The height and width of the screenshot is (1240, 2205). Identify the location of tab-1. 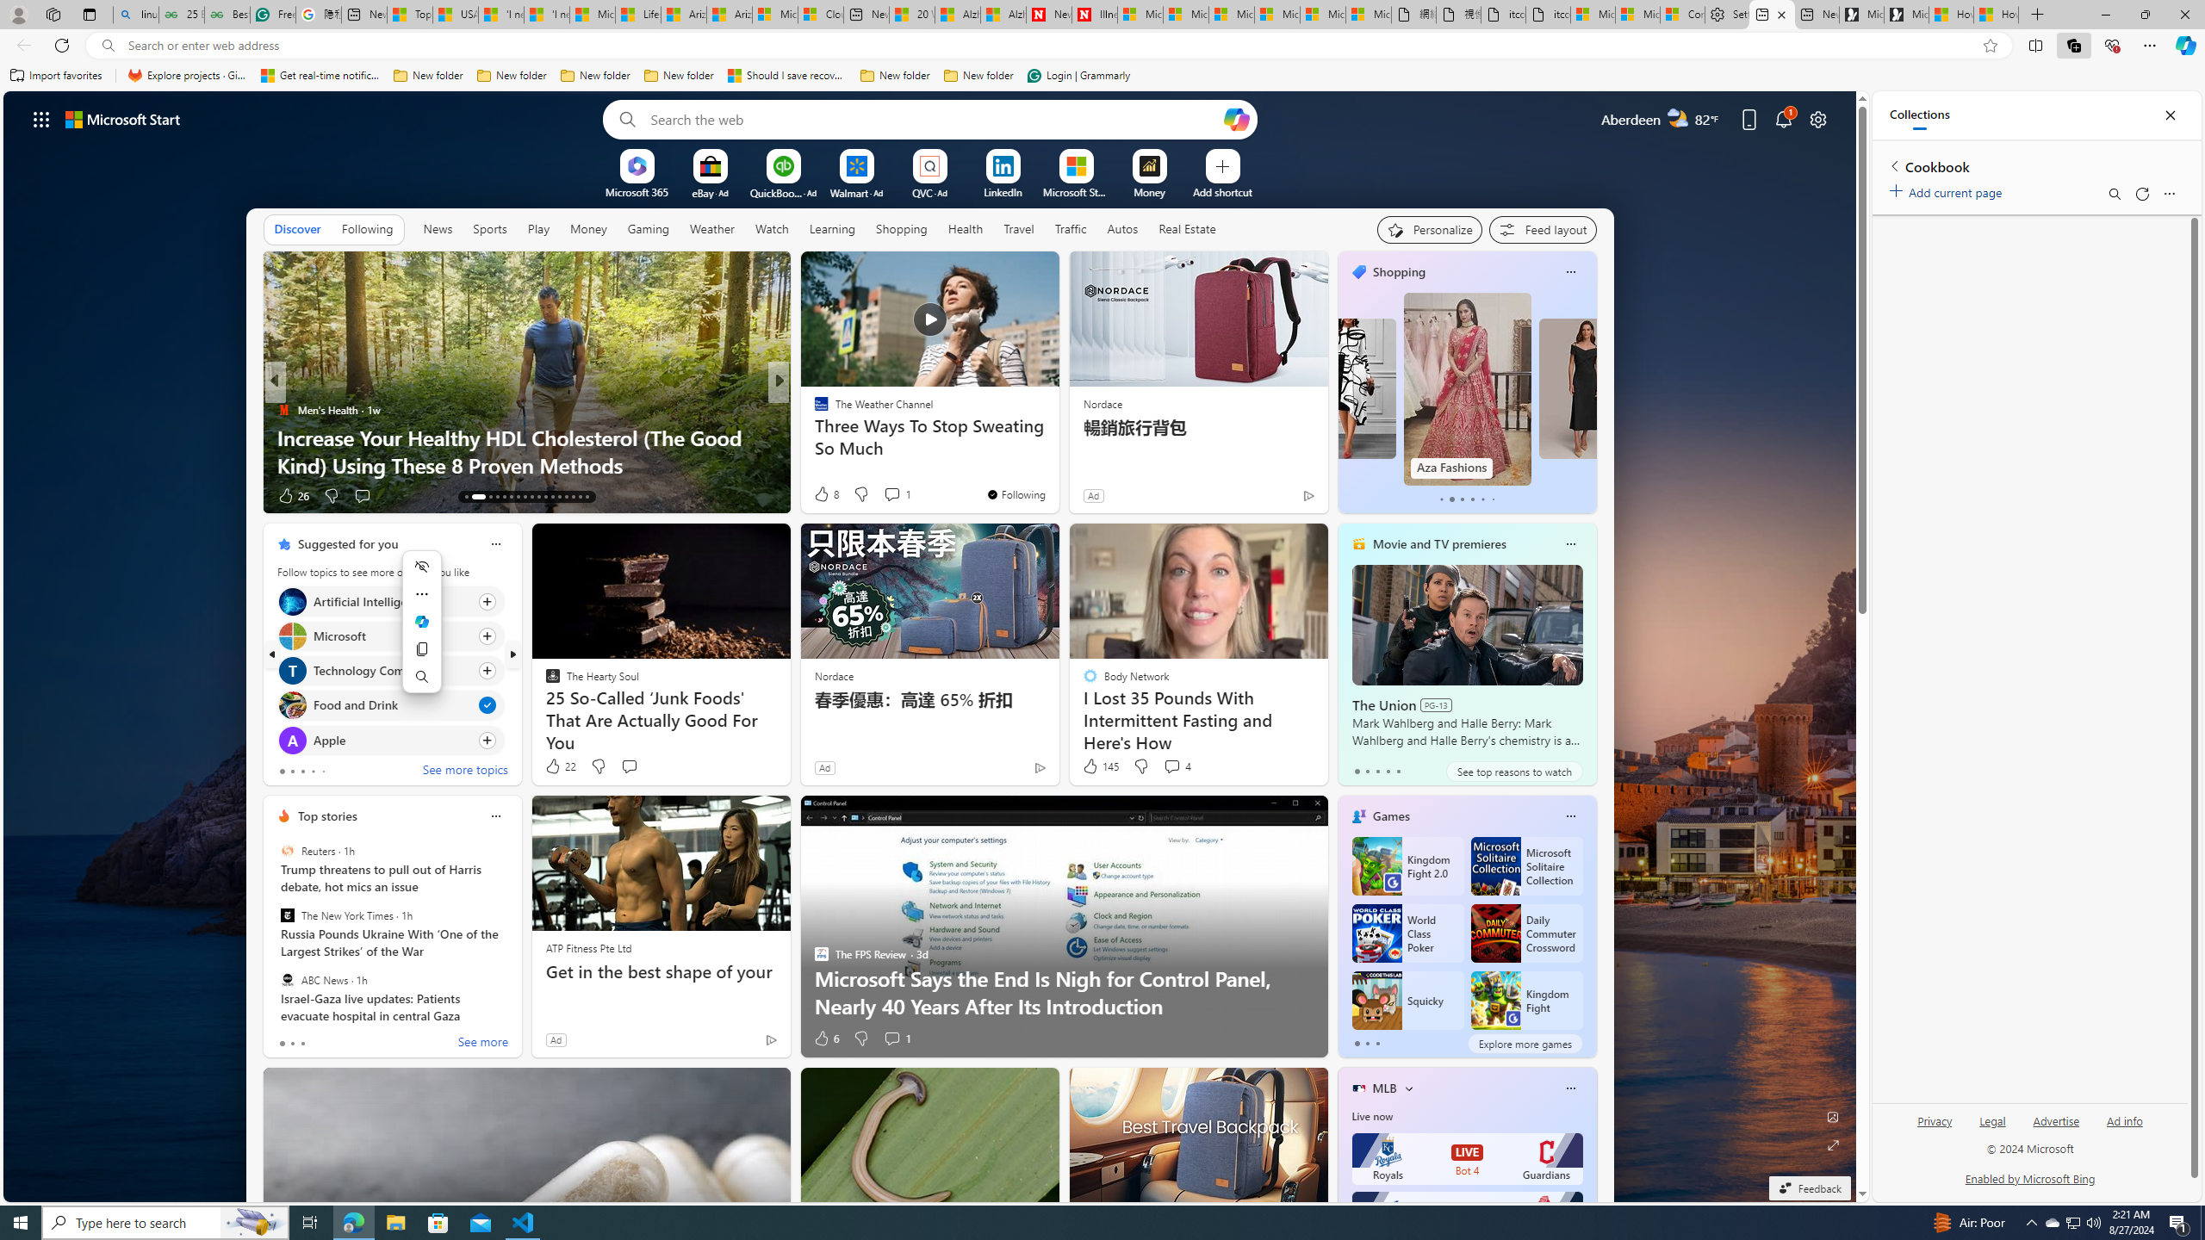
(1368, 1044).